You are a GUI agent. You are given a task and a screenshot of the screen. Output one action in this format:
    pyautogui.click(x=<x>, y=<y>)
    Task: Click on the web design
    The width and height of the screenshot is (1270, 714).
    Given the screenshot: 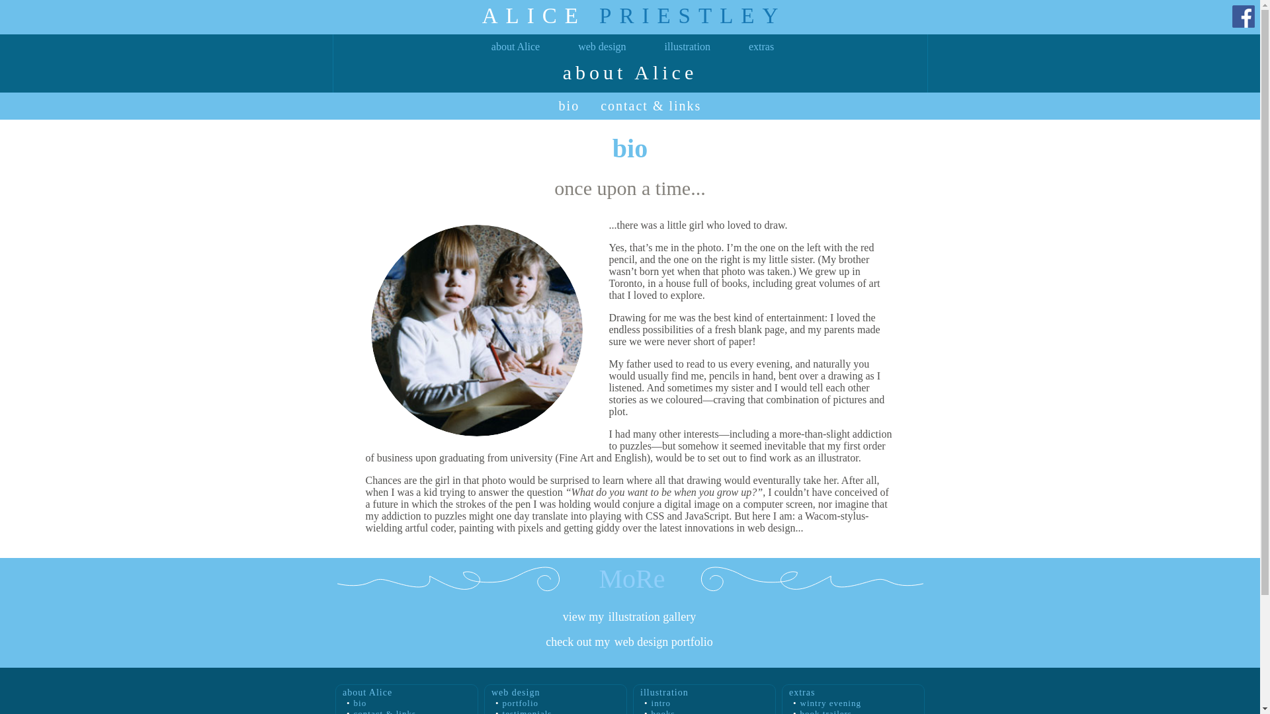 What is the action you would take?
    pyautogui.click(x=602, y=46)
    